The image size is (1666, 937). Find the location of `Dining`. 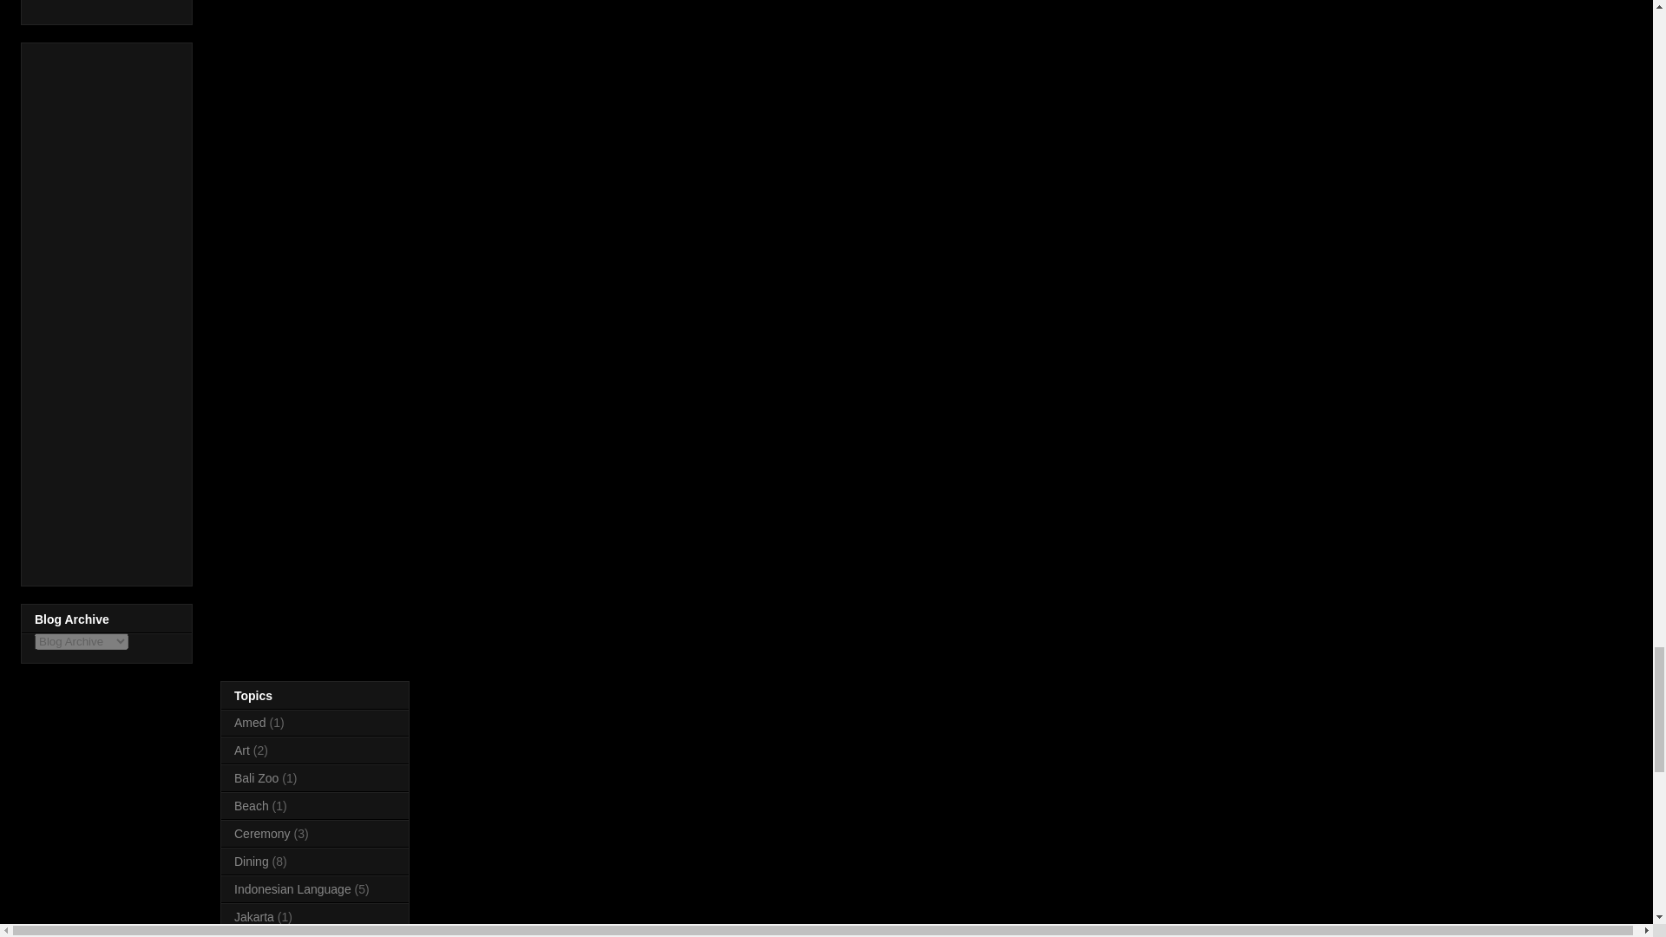

Dining is located at coordinates (252, 861).